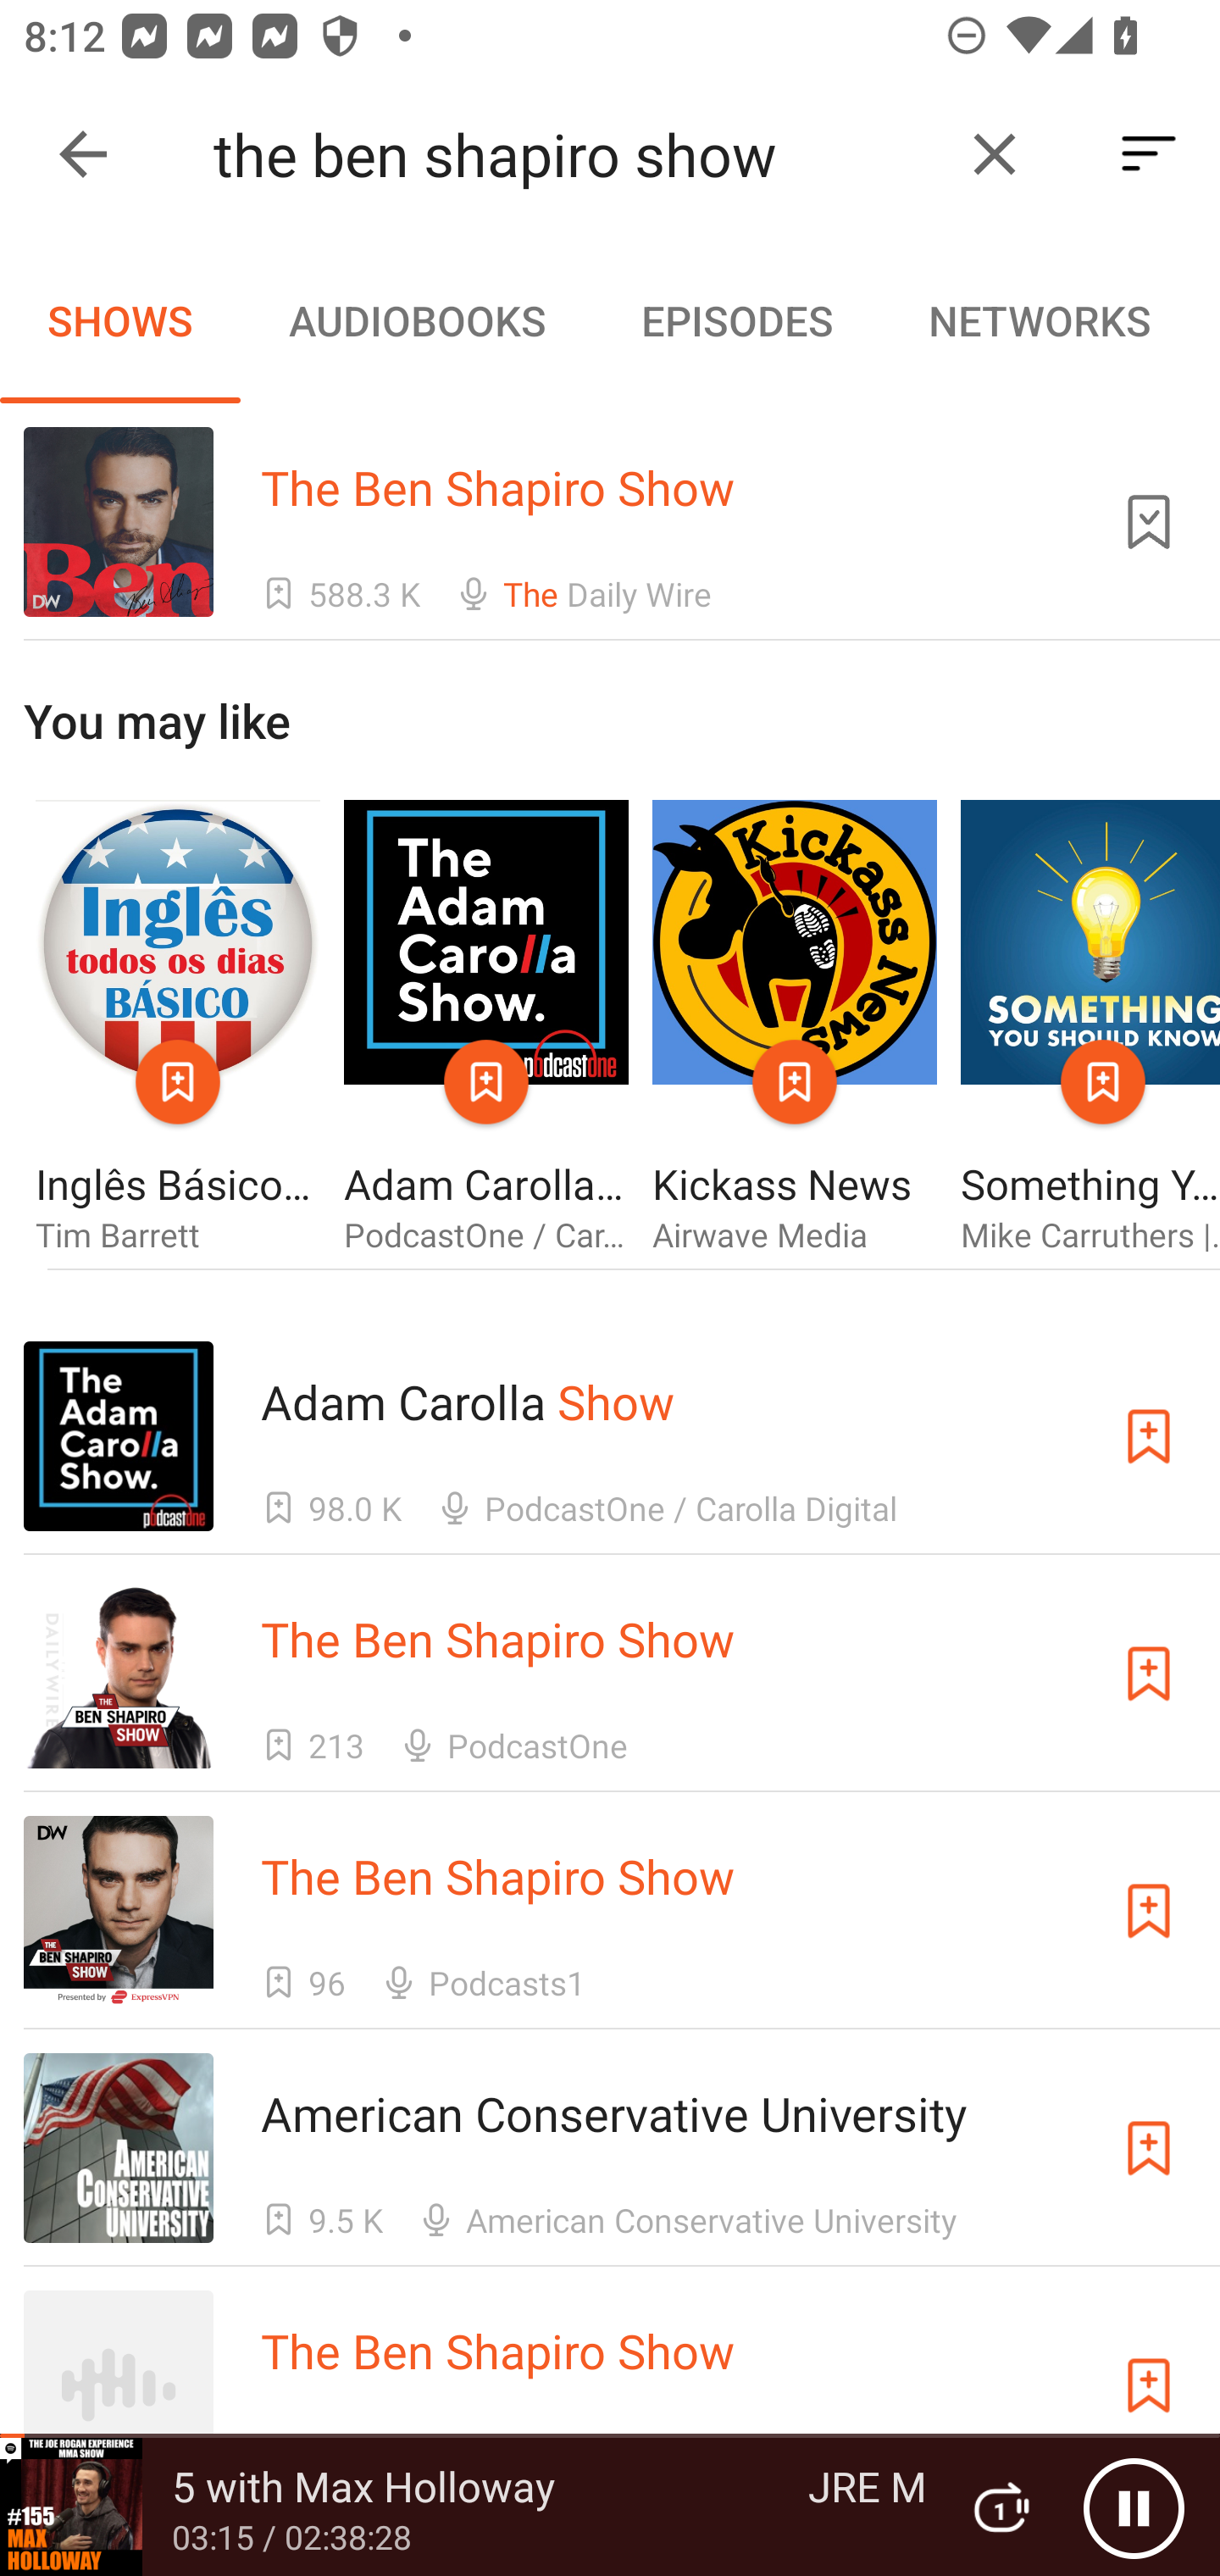 The width and height of the screenshot is (1220, 2576). What do you see at coordinates (995, 154) in the screenshot?
I see `Clear query` at bounding box center [995, 154].